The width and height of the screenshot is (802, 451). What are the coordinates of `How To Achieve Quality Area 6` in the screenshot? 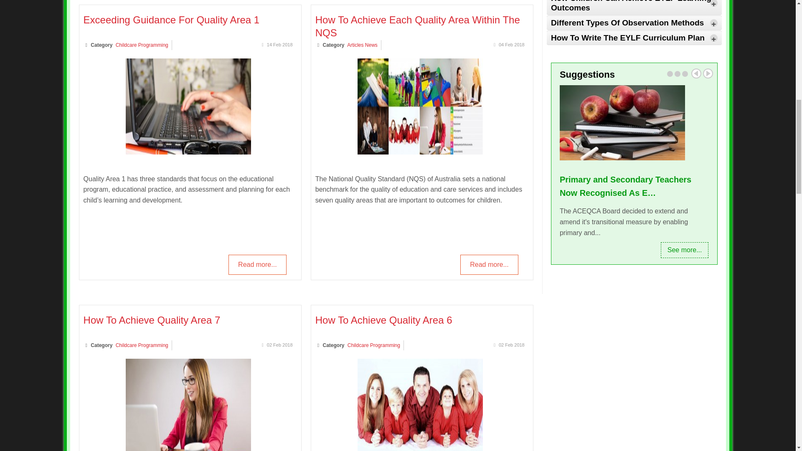 It's located at (420, 450).